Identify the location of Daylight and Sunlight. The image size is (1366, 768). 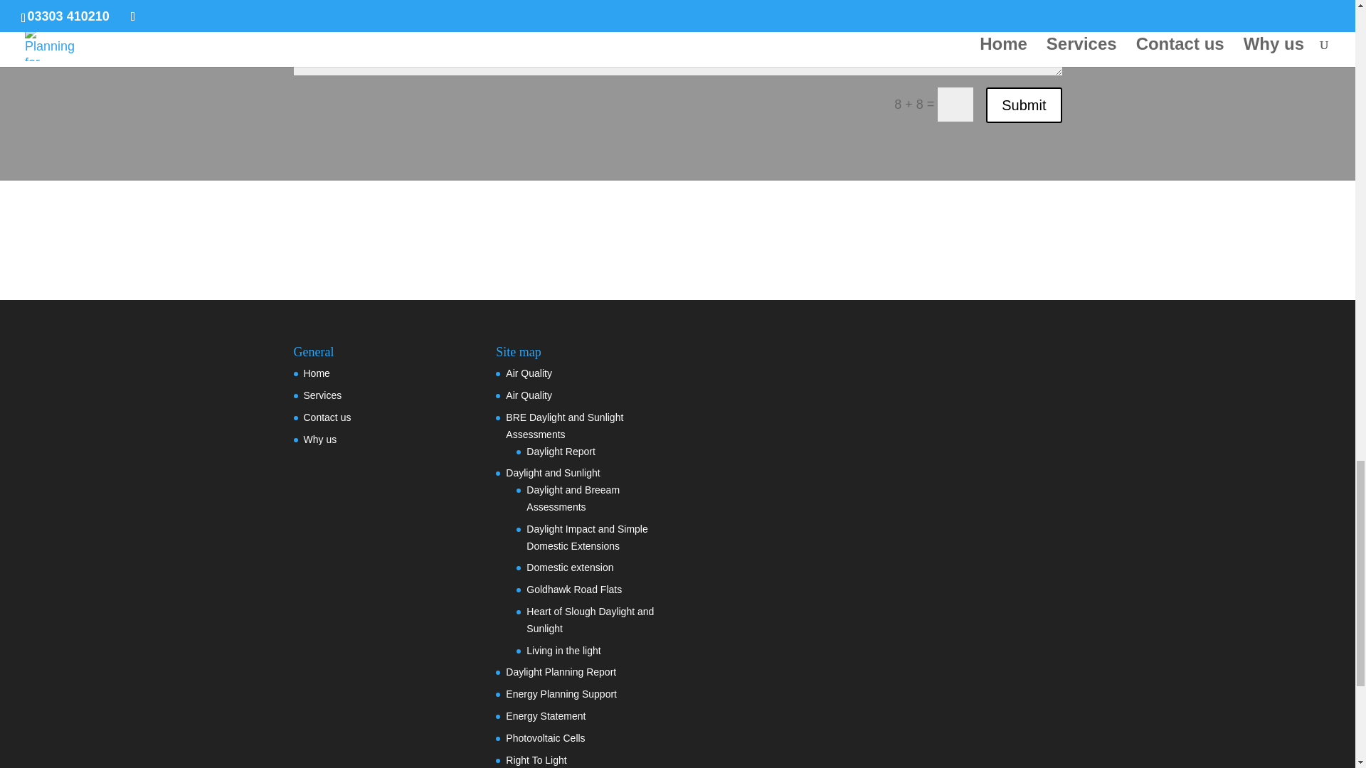
(552, 472).